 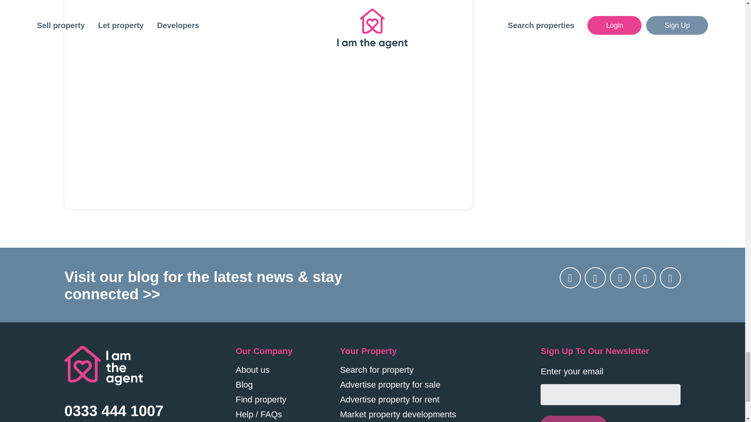 What do you see at coordinates (244, 384) in the screenshot?
I see `Blog` at bounding box center [244, 384].